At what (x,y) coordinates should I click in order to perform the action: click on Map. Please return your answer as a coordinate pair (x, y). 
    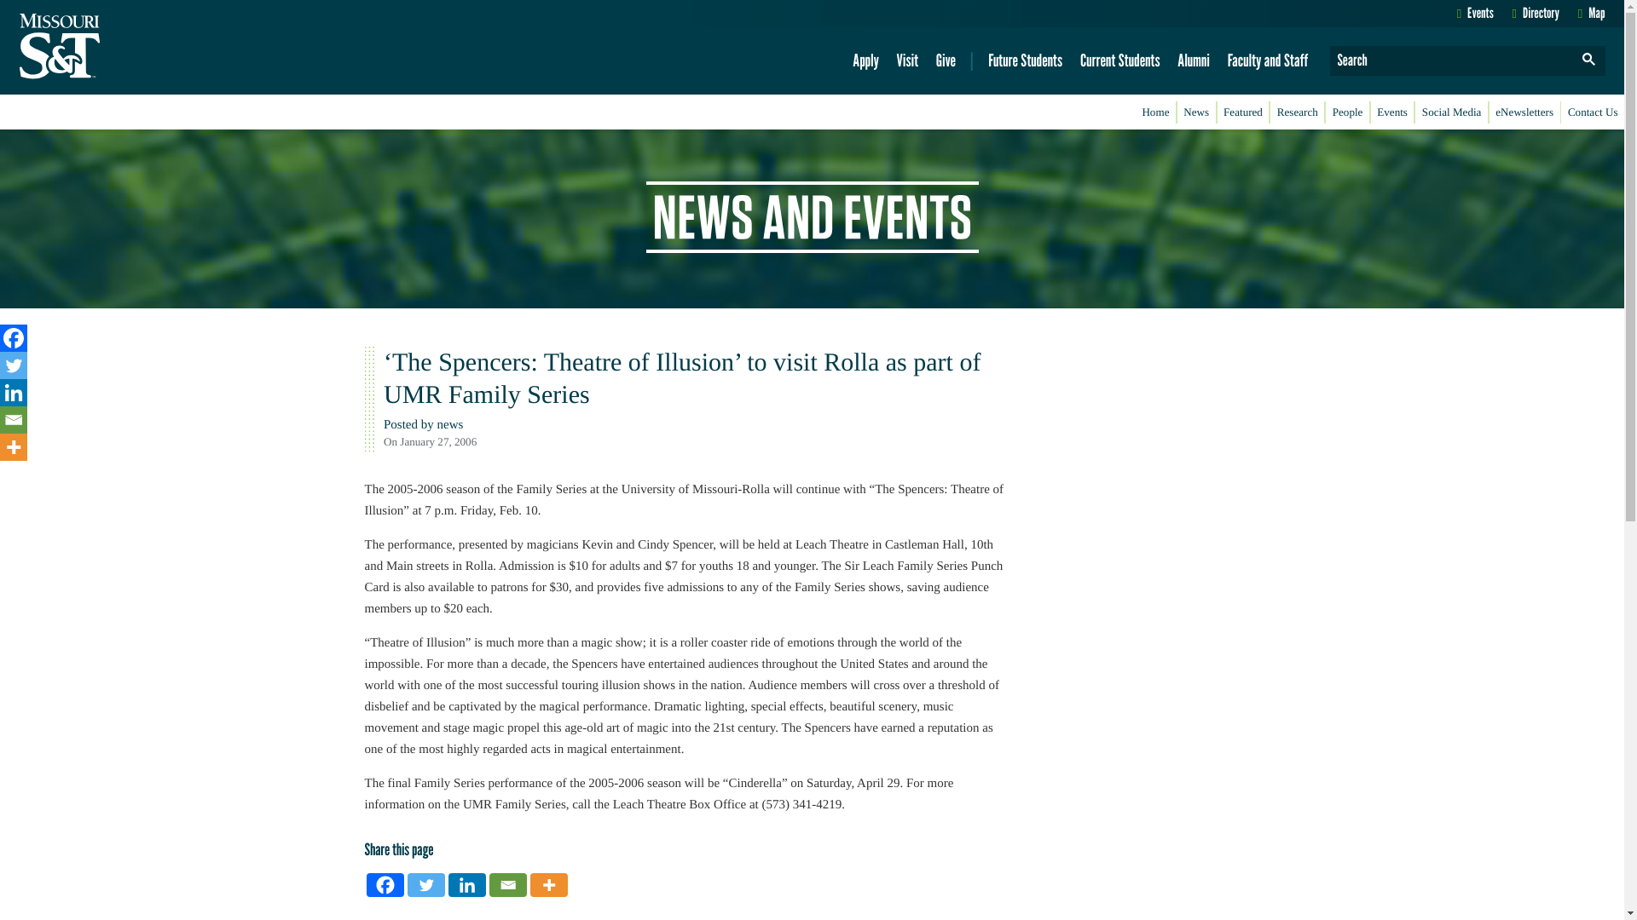
    Looking at the image, I should click on (1591, 13).